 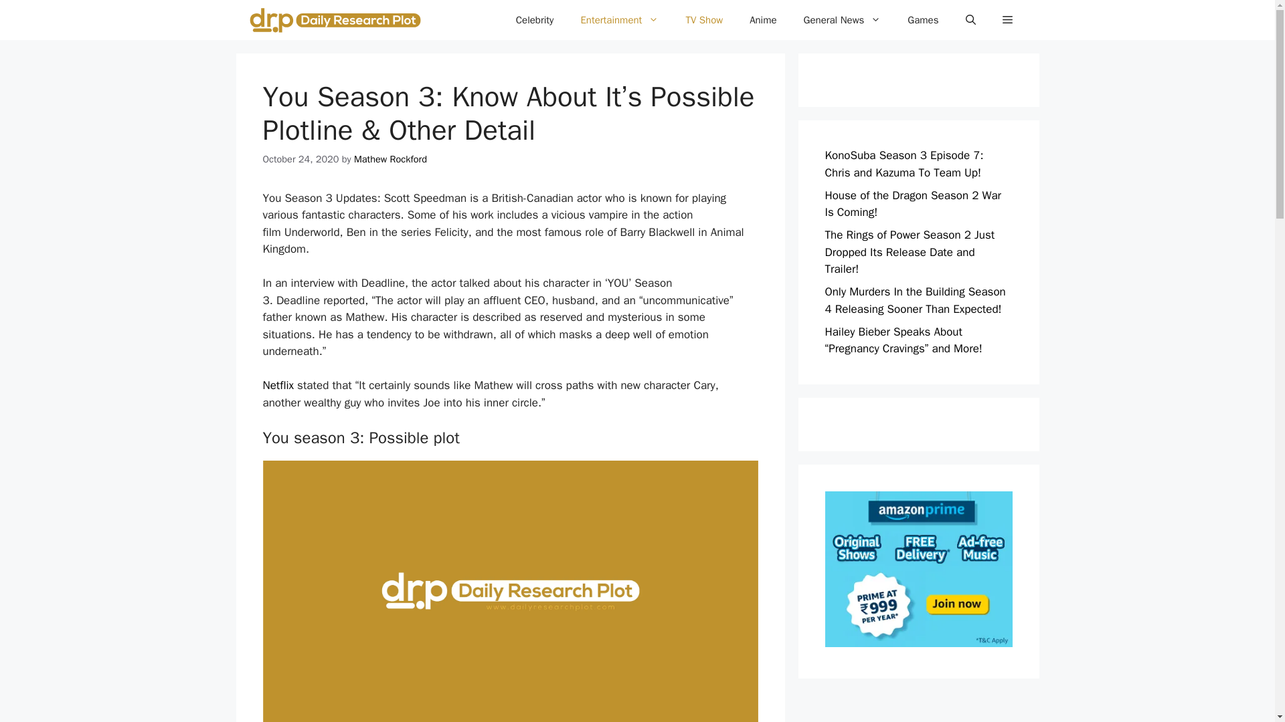 I want to click on General News, so click(x=842, y=20).